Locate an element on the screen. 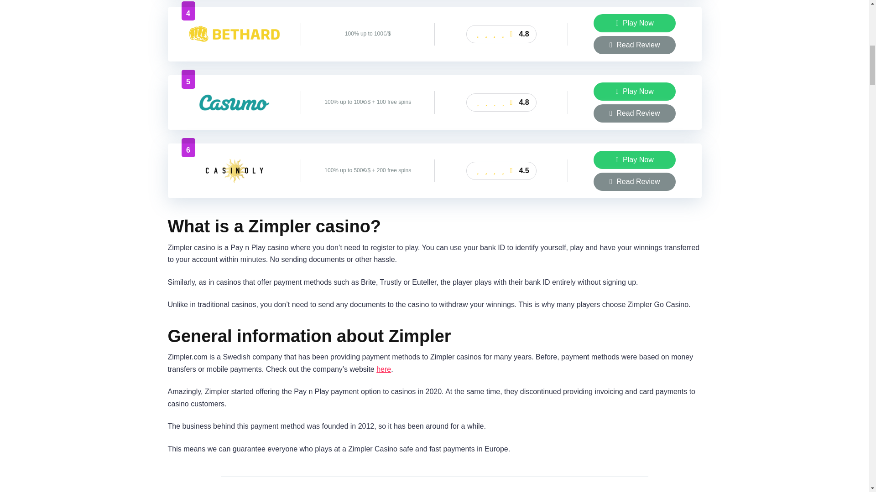 The image size is (876, 492). Play Now is located at coordinates (634, 23).